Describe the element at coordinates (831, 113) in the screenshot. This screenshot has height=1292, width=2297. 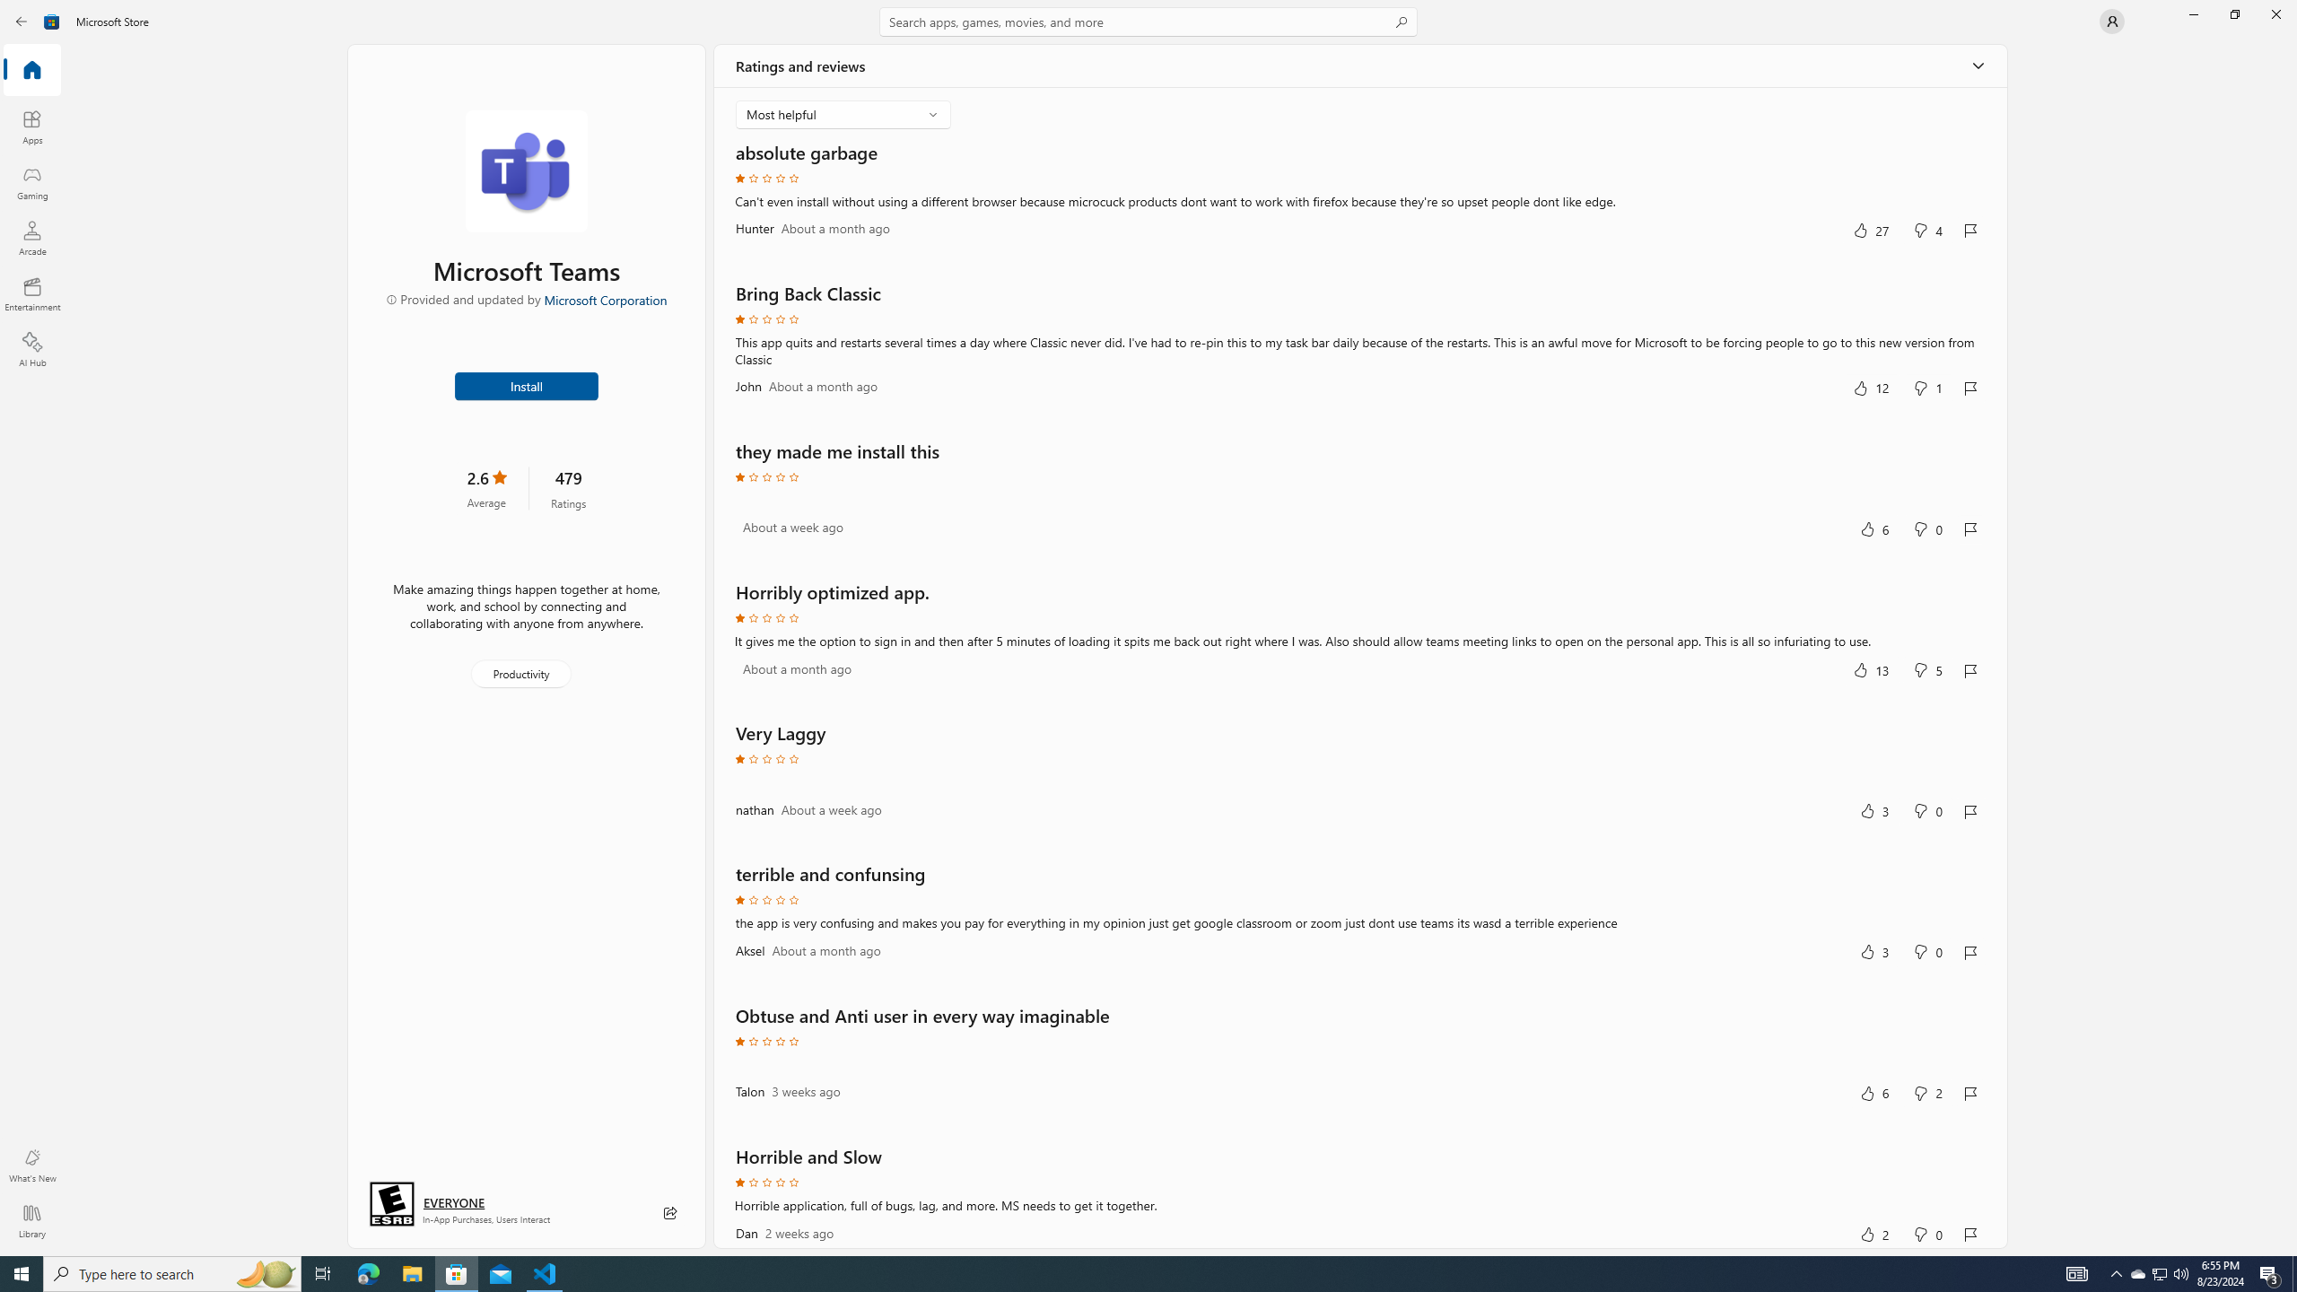
I see `Most helpful` at that location.